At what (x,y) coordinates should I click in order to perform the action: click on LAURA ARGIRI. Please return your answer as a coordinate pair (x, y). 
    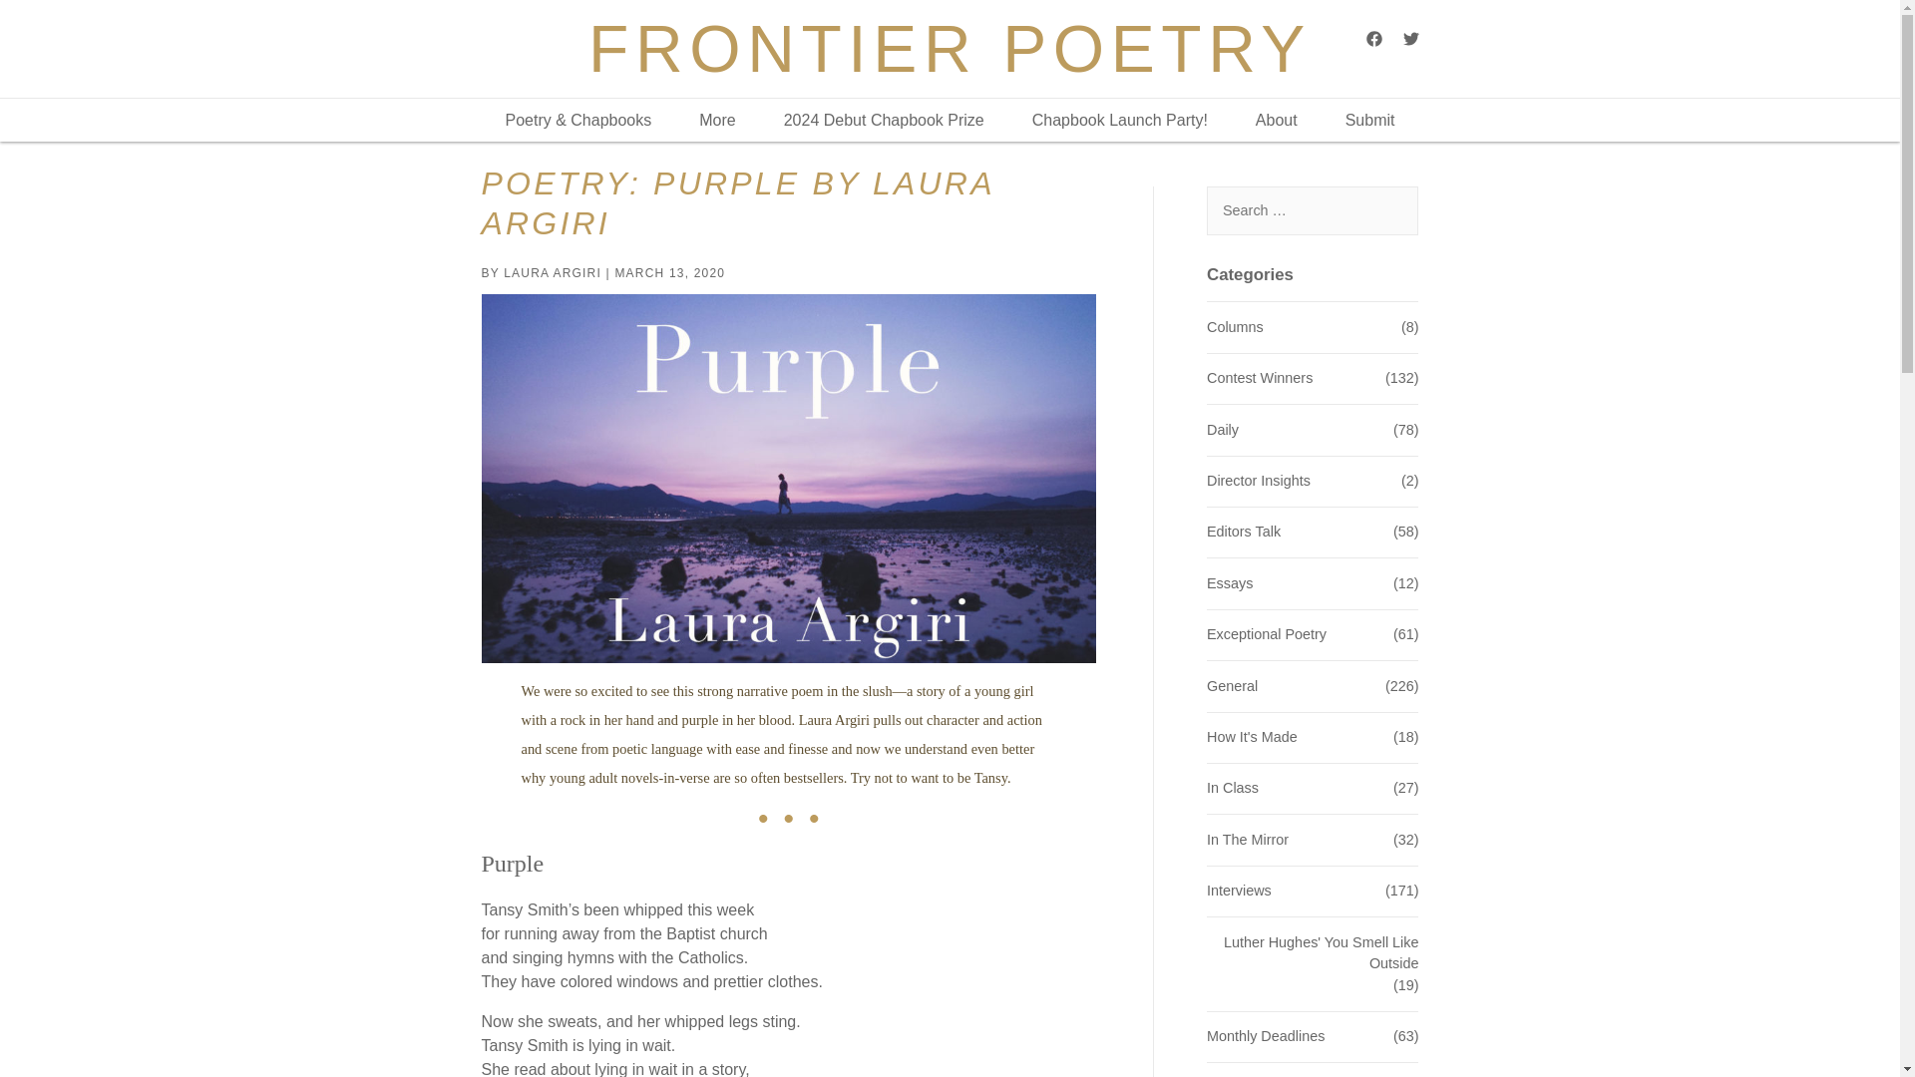
    Looking at the image, I should click on (552, 272).